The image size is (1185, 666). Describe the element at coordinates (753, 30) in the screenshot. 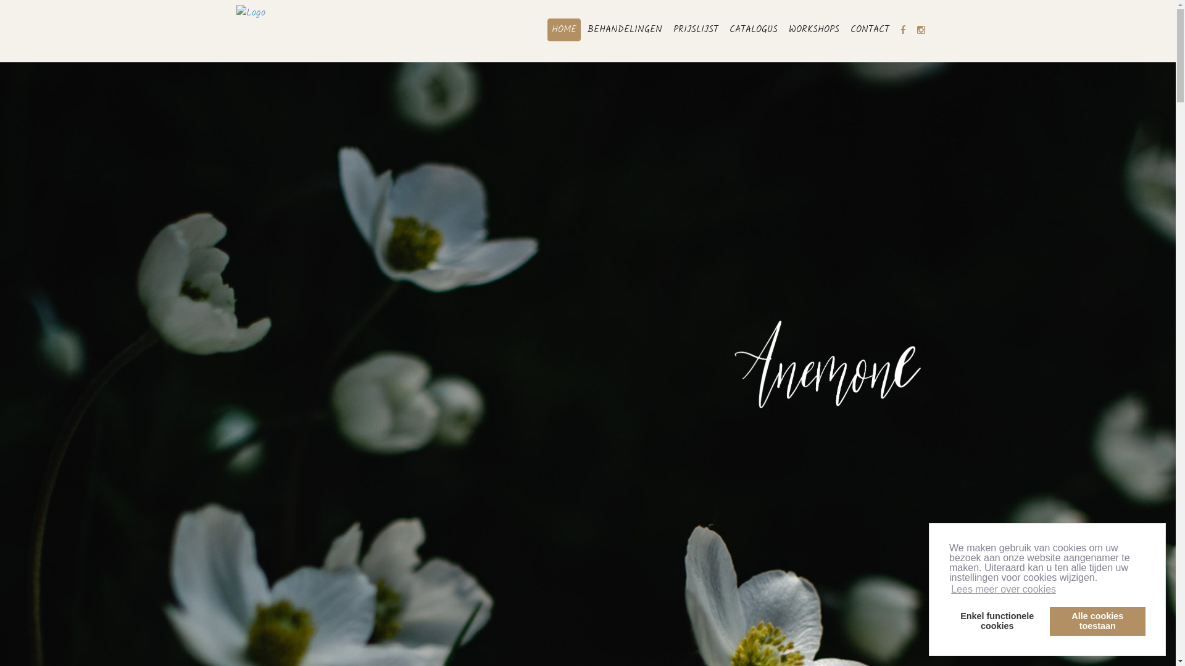

I see `CATALOGUS` at that location.